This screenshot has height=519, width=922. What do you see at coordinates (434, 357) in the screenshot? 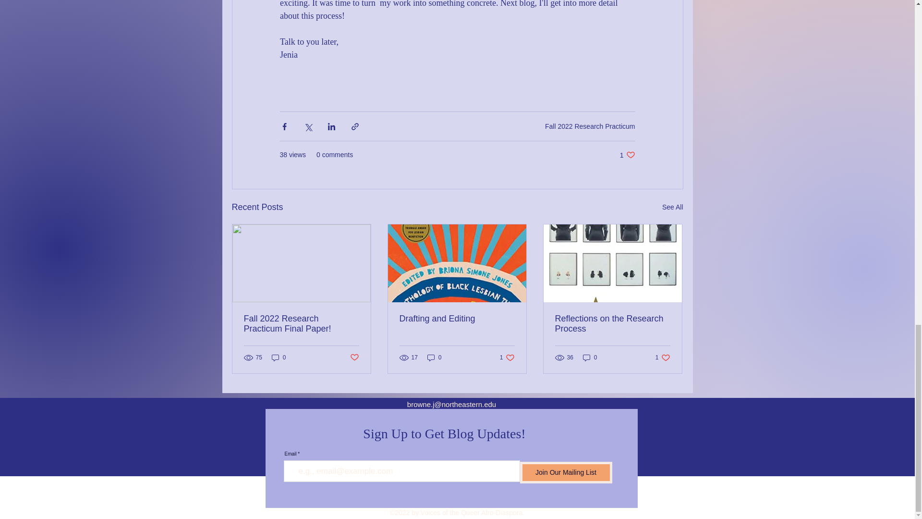
I see `0` at bounding box center [434, 357].